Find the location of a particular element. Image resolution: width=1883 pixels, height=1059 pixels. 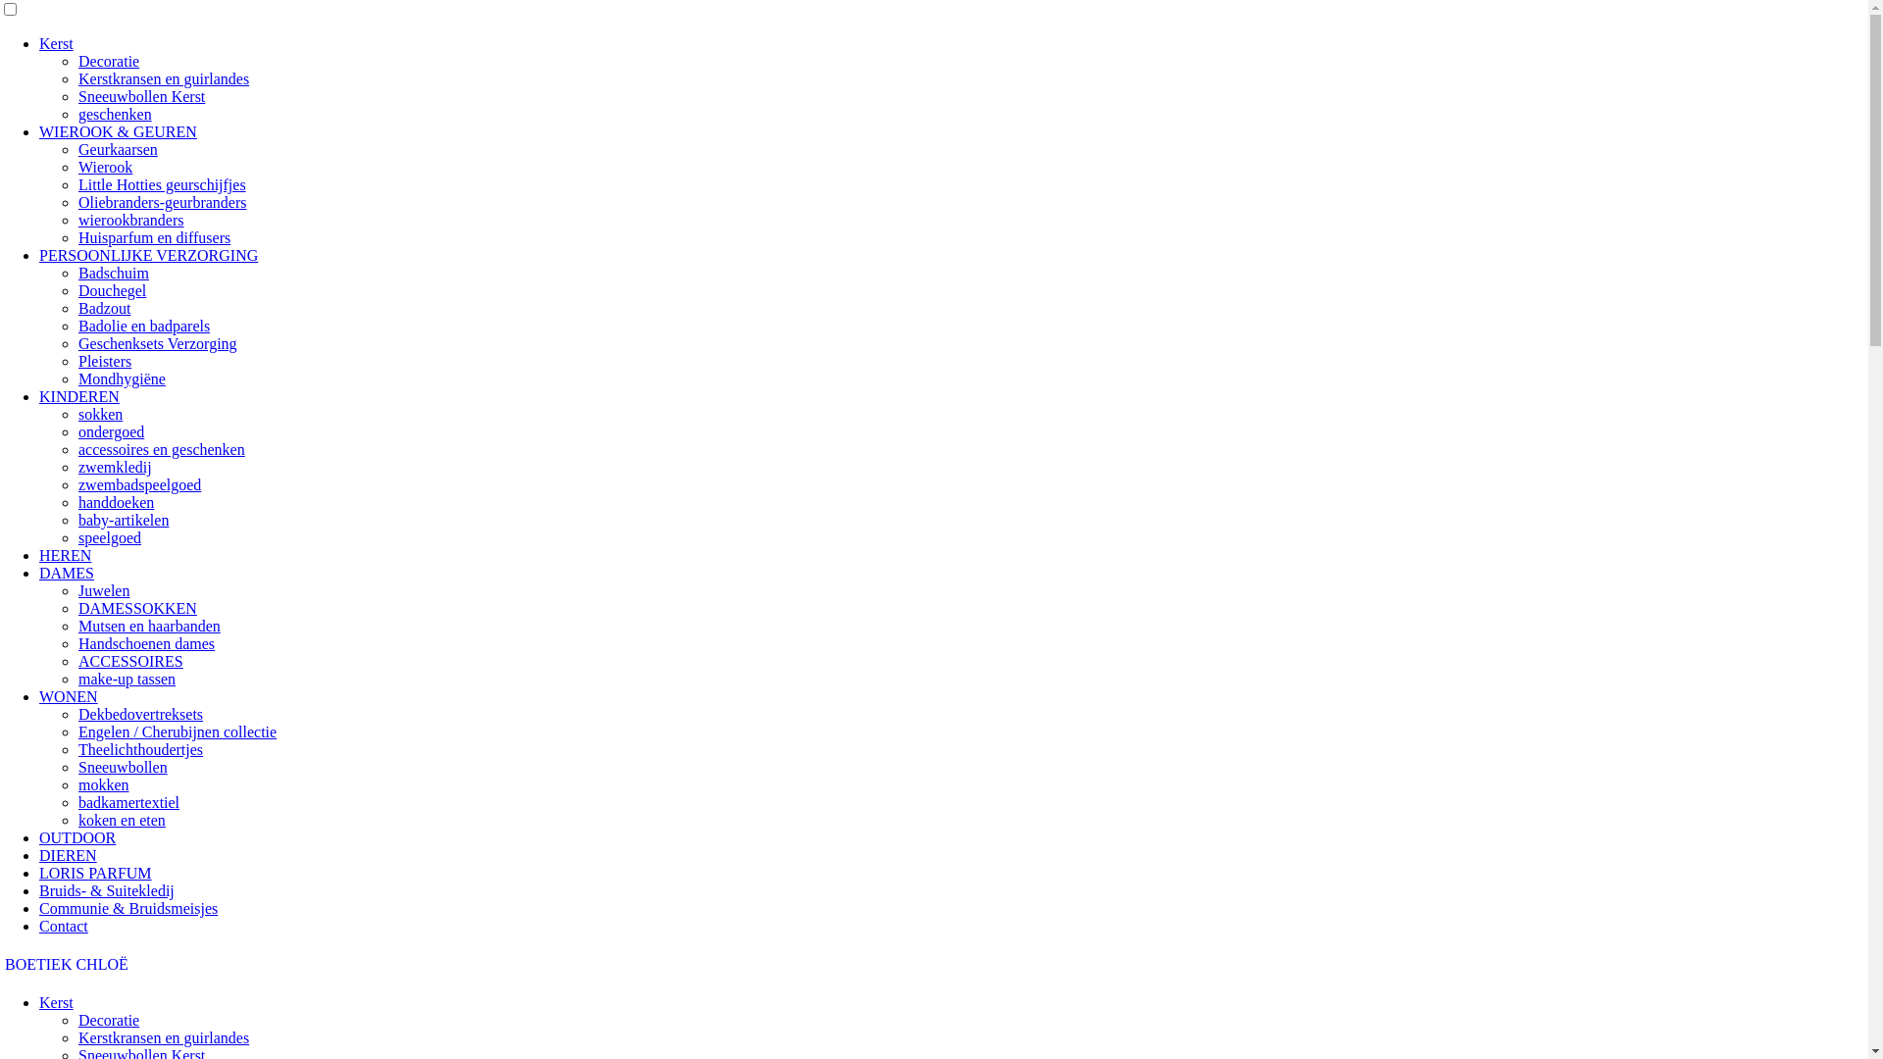

Handschoenen dames is located at coordinates (147, 643).